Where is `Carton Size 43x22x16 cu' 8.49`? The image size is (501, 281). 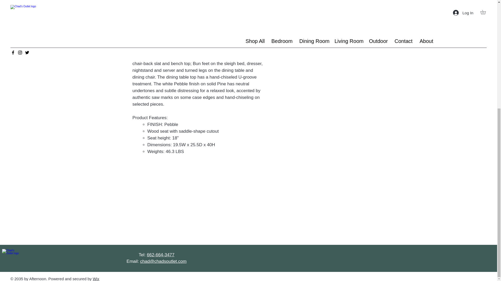 Carton Size 43x22x16 cu' 8.49 is located at coordinates (318, 2).